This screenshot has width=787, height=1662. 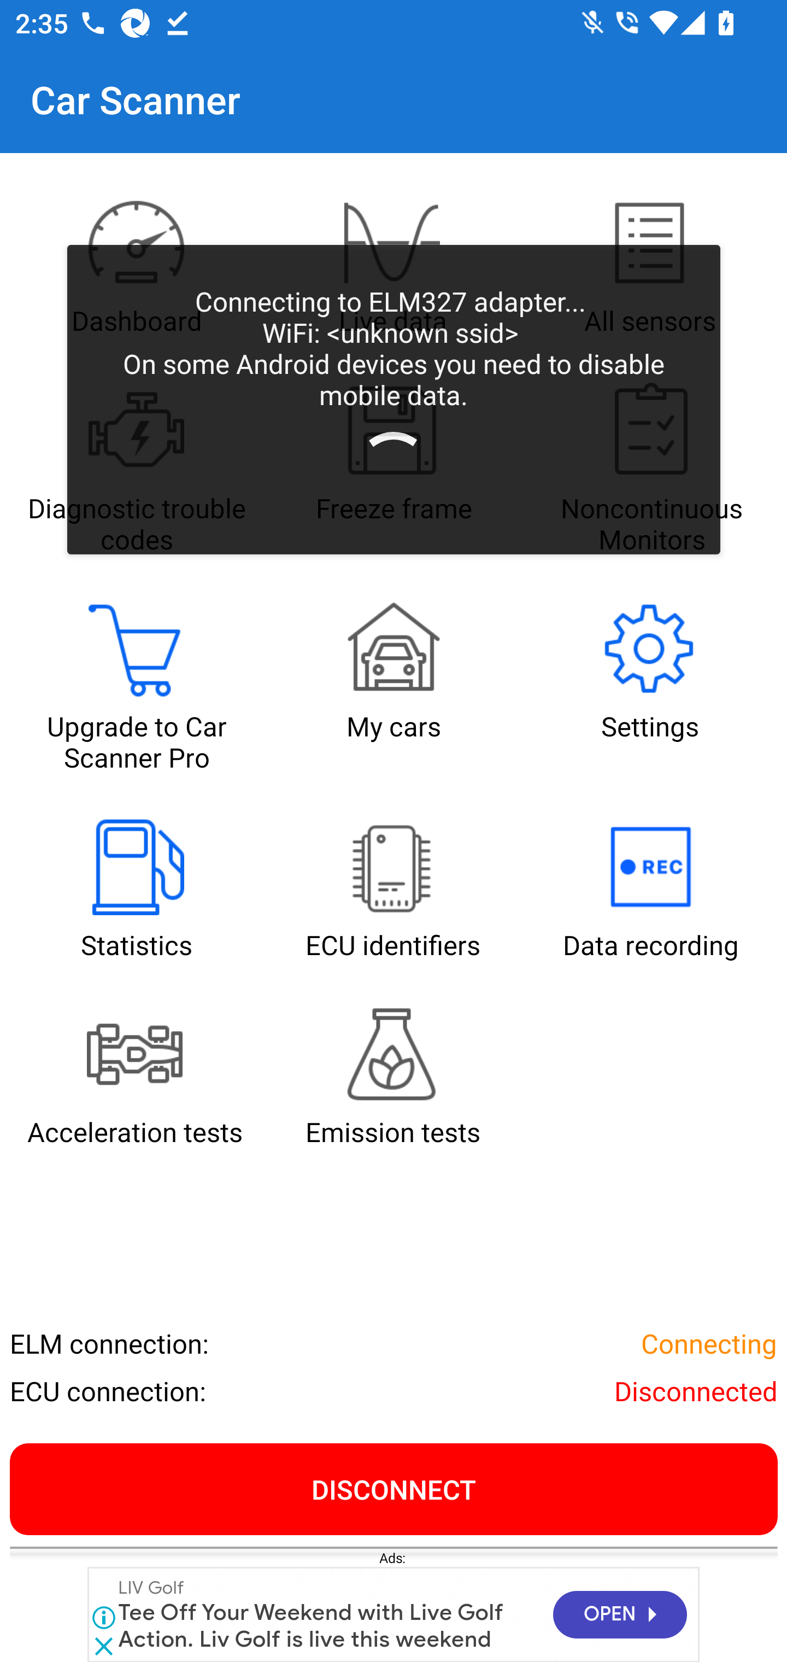 I want to click on OPEN, so click(x=620, y=1615).